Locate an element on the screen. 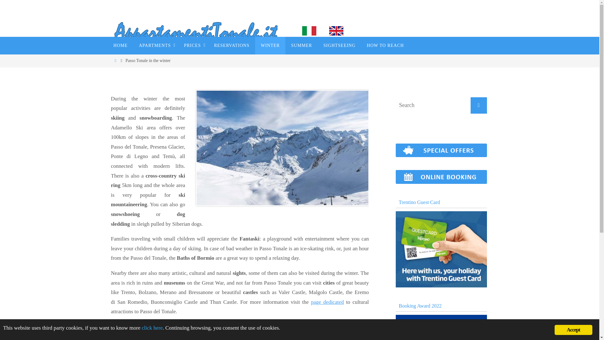 This screenshot has height=340, width=604. SIGHTSEEING is located at coordinates (339, 45).